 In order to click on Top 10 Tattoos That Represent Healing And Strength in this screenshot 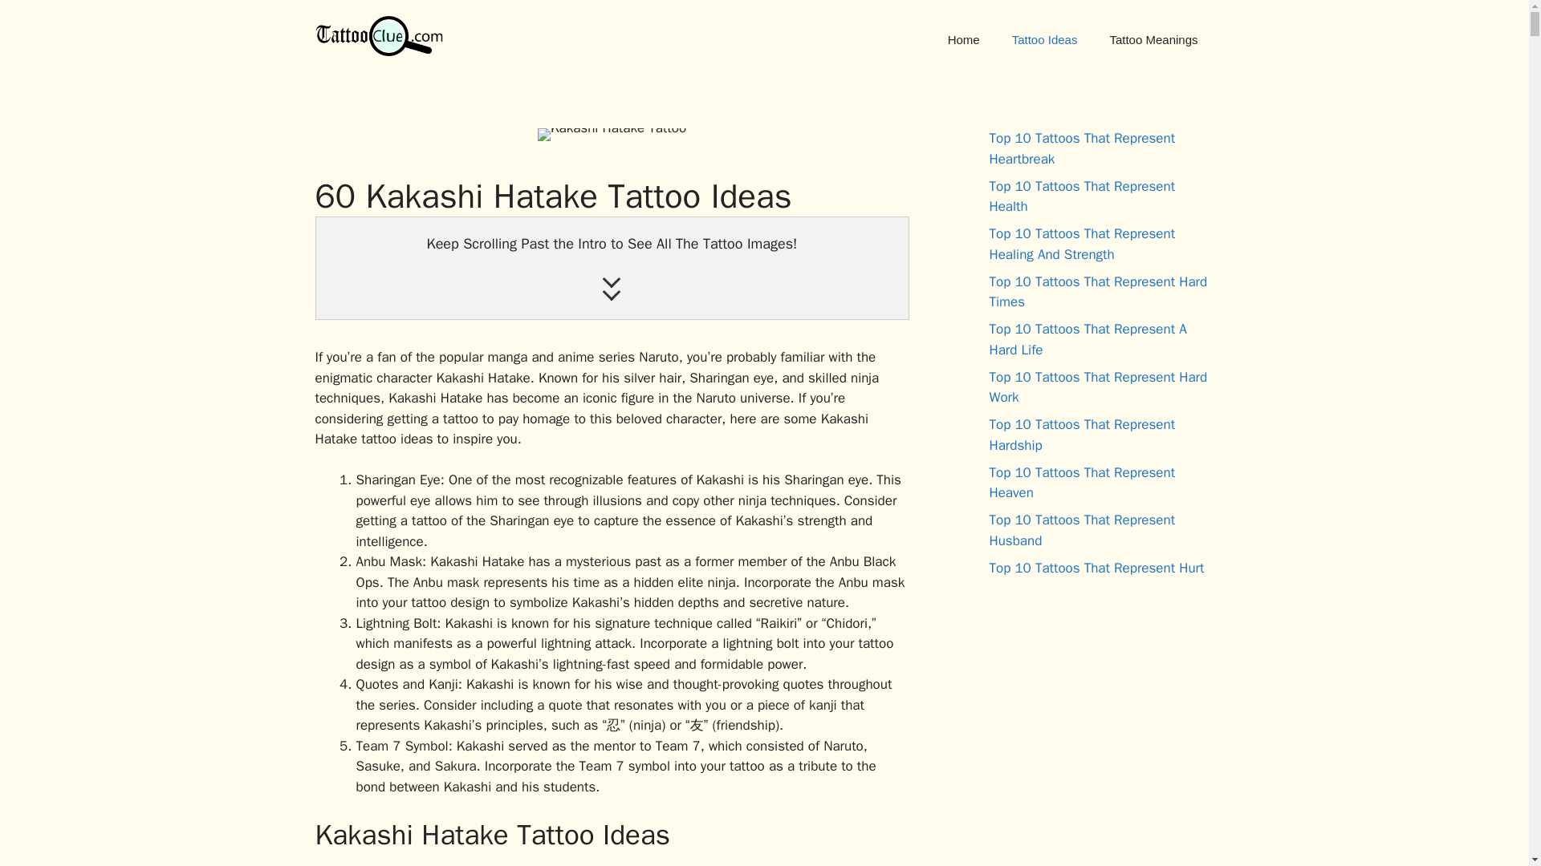, I will do `click(1082, 244)`.